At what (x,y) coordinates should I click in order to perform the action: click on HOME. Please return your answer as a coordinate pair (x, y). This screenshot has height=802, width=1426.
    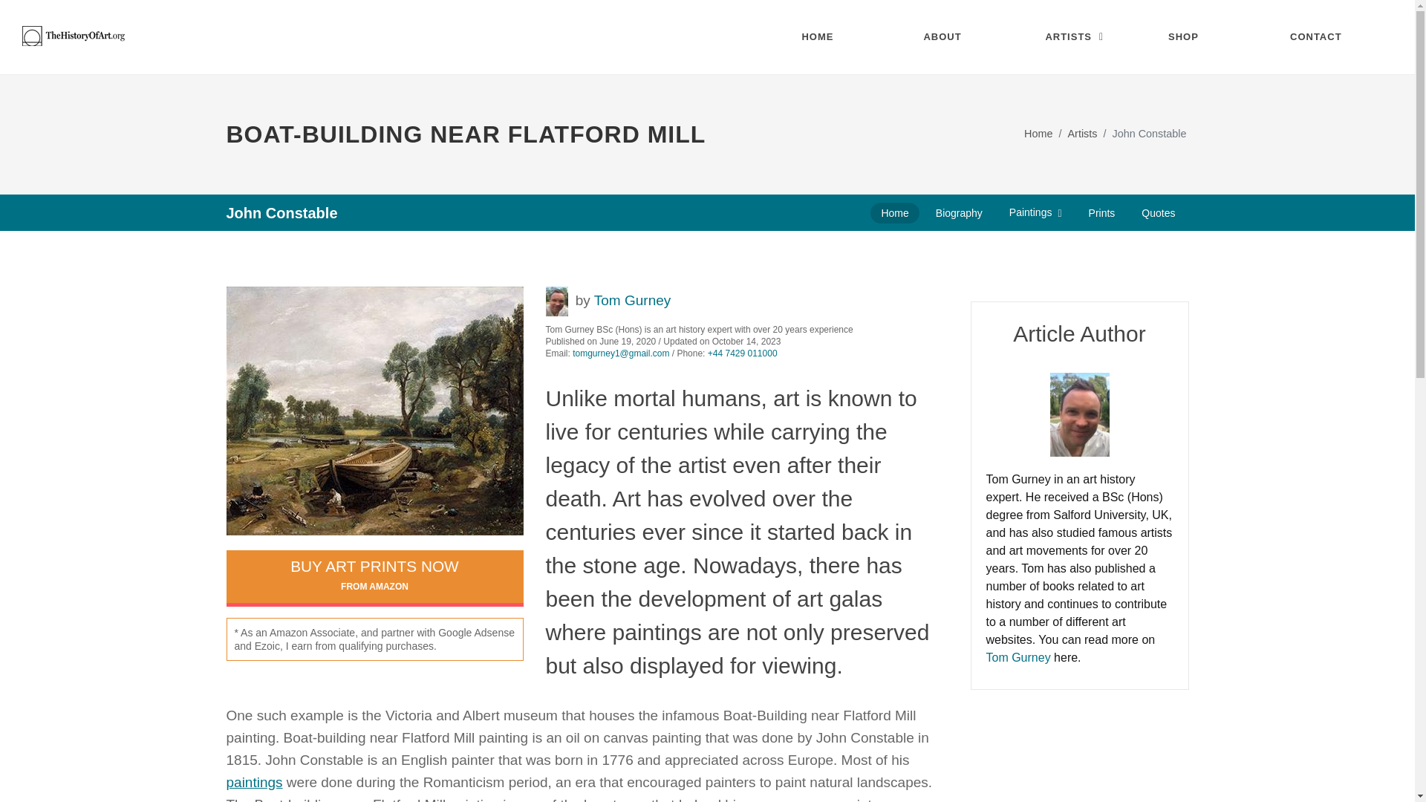
    Looking at the image, I should click on (832, 37).